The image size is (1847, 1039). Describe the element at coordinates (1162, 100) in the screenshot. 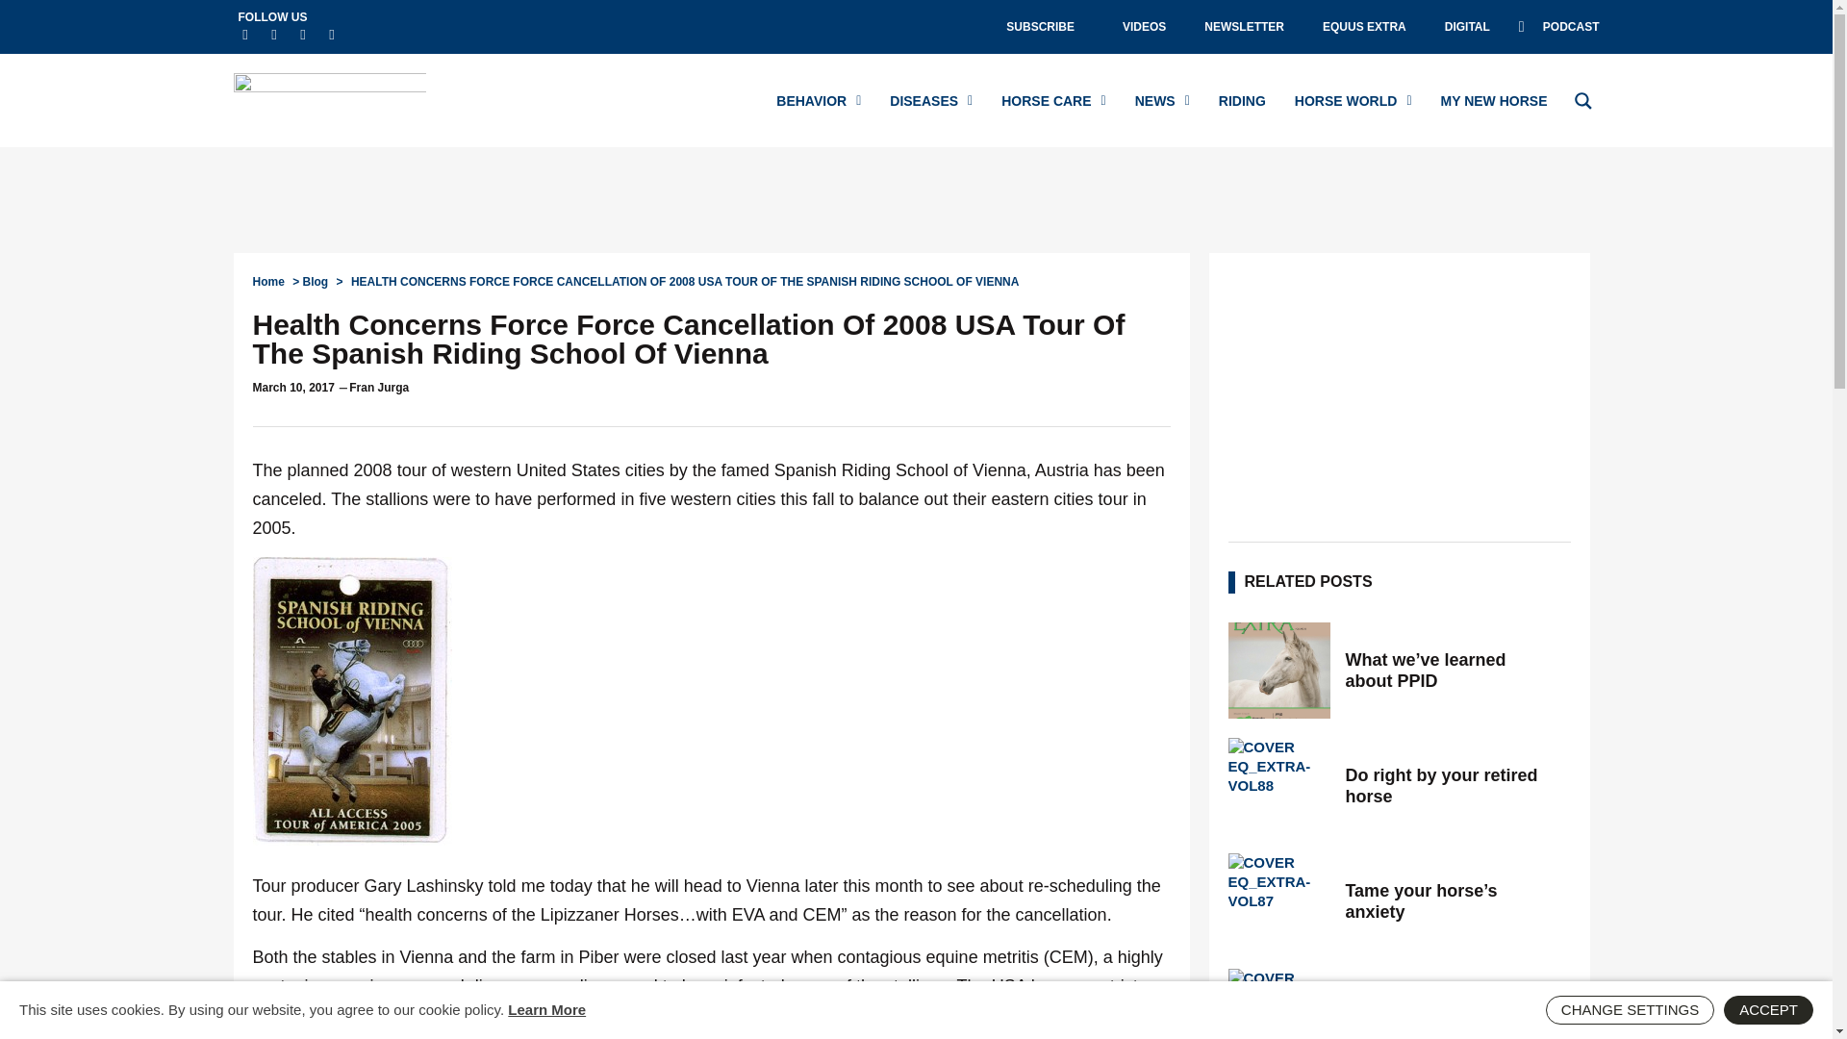

I see `NEWS` at that location.